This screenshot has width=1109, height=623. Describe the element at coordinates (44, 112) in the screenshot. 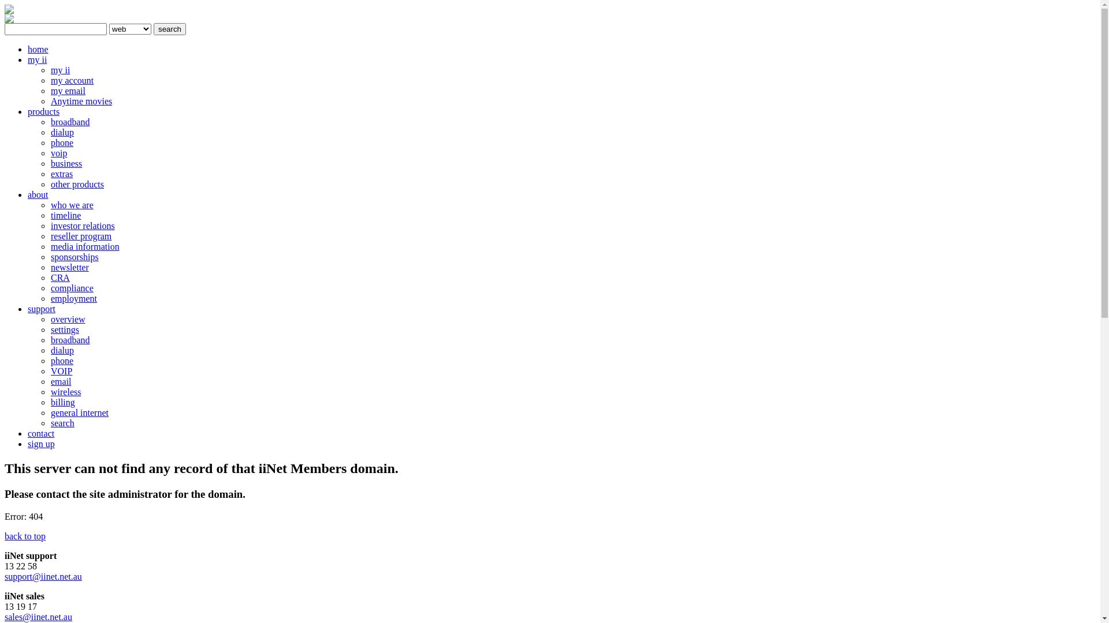

I see `products` at that location.